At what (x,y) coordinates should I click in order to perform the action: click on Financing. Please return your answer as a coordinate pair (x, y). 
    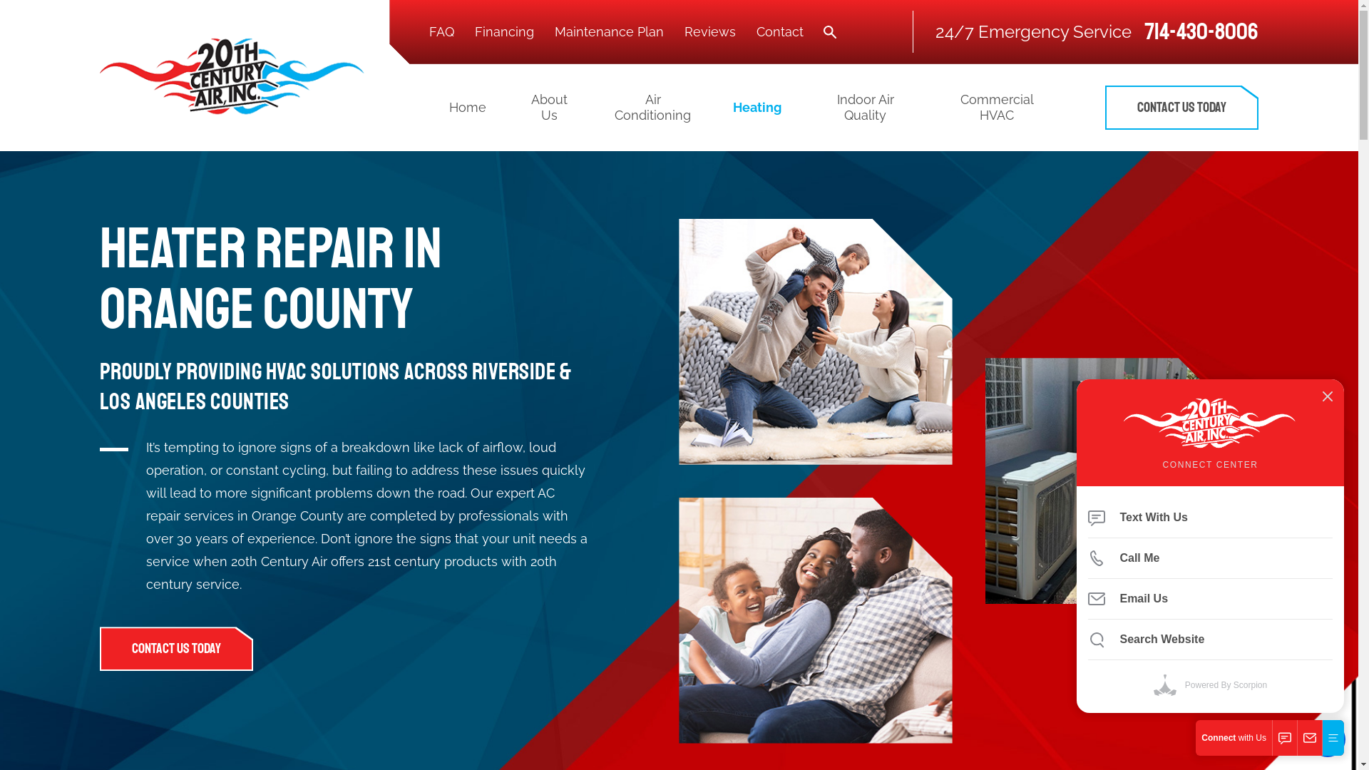
    Looking at the image, I should click on (505, 31).